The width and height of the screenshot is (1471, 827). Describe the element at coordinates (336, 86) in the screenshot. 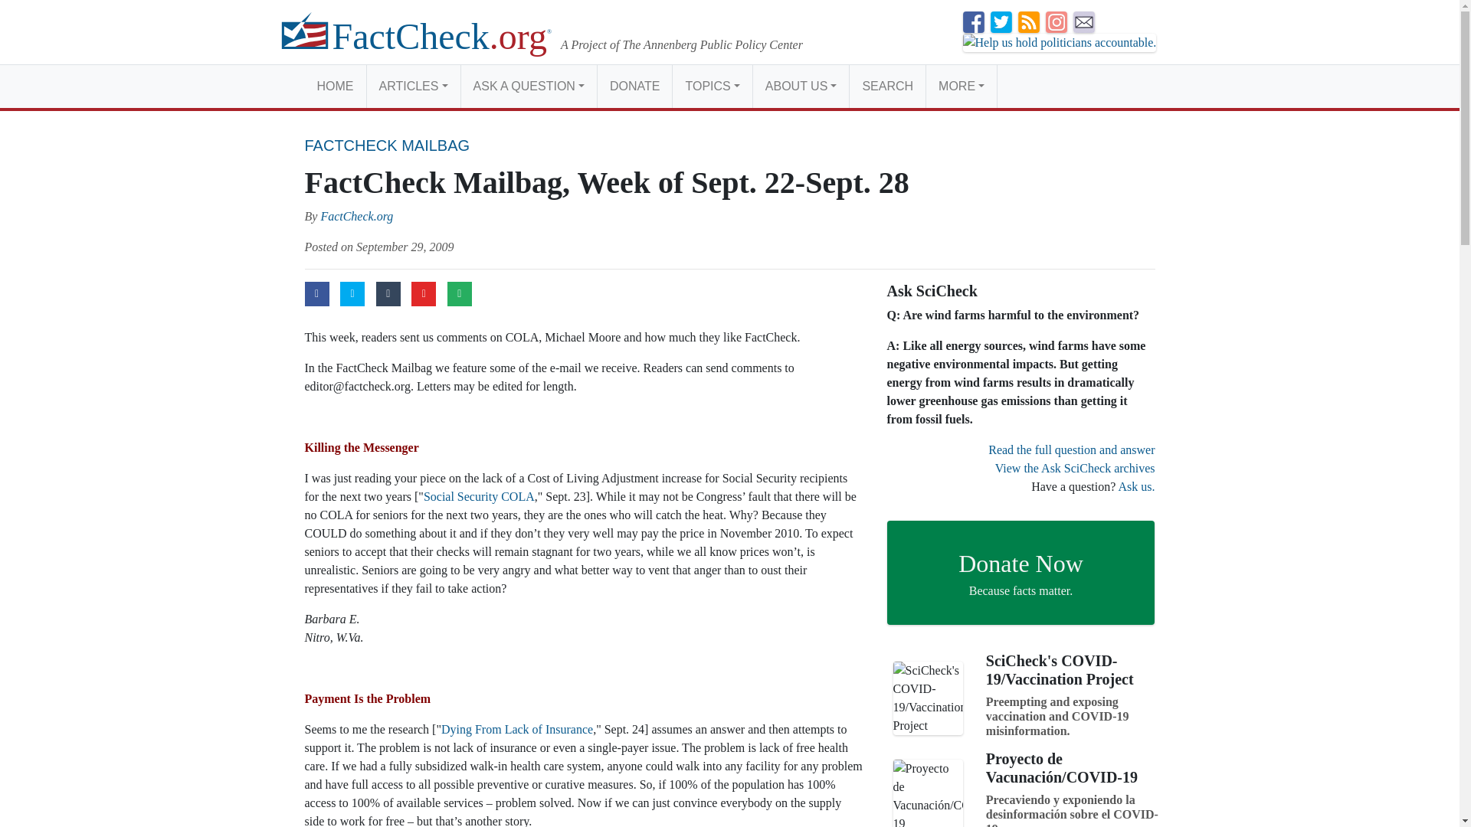

I see `HOME` at that location.